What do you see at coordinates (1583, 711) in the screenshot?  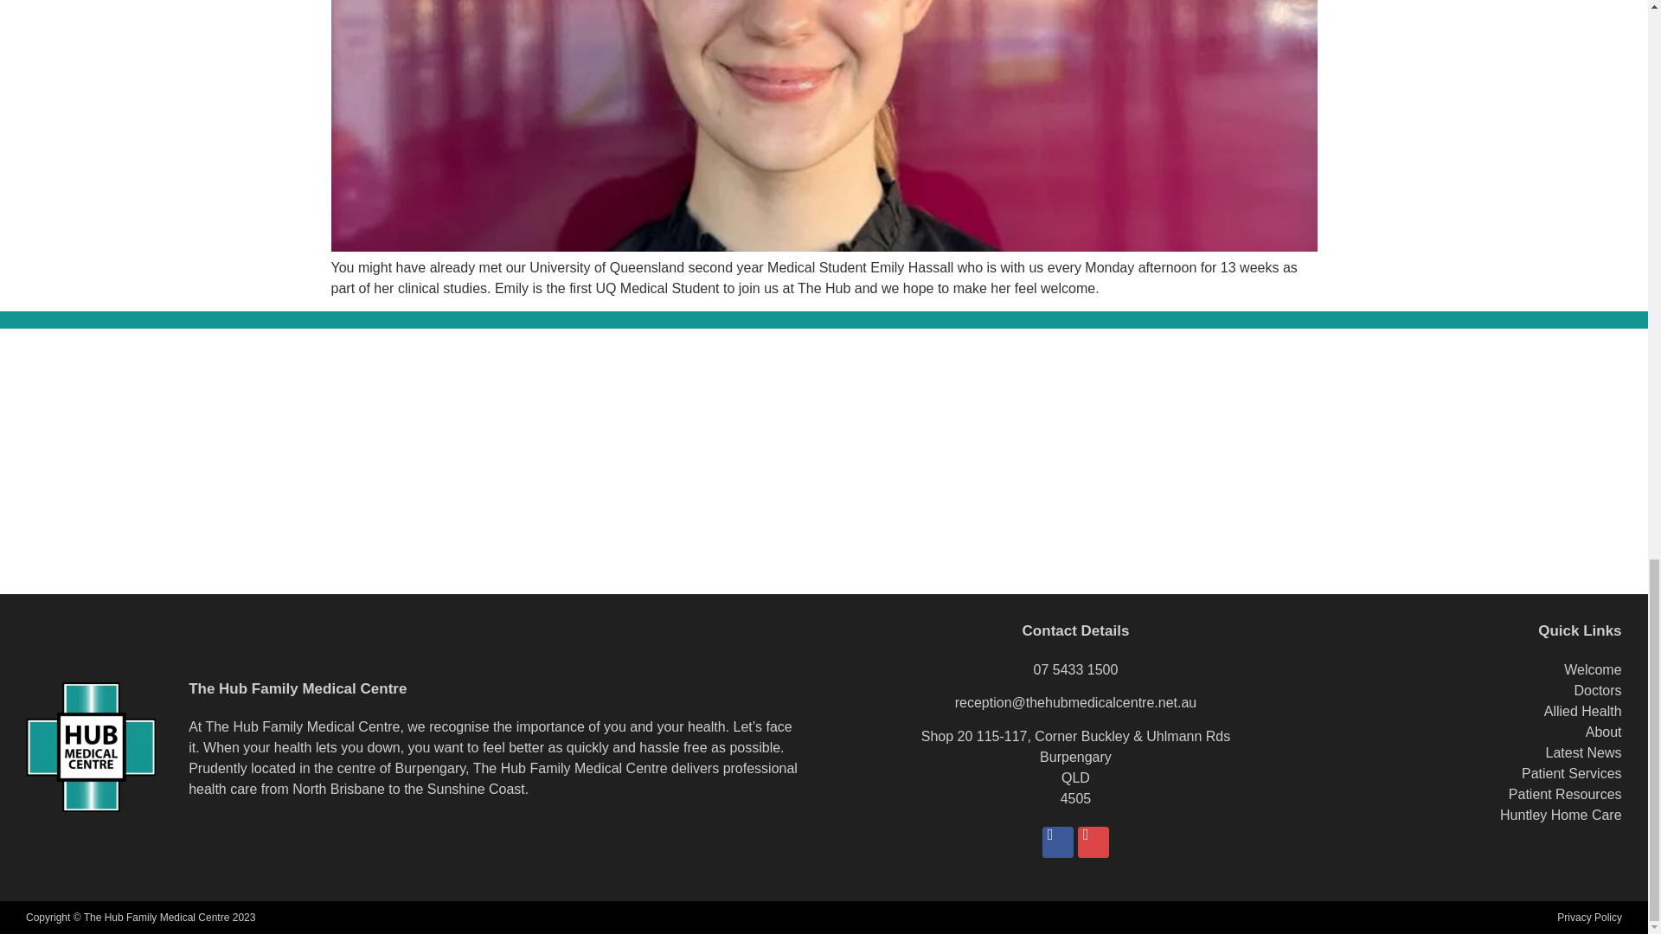 I see `Allied Health` at bounding box center [1583, 711].